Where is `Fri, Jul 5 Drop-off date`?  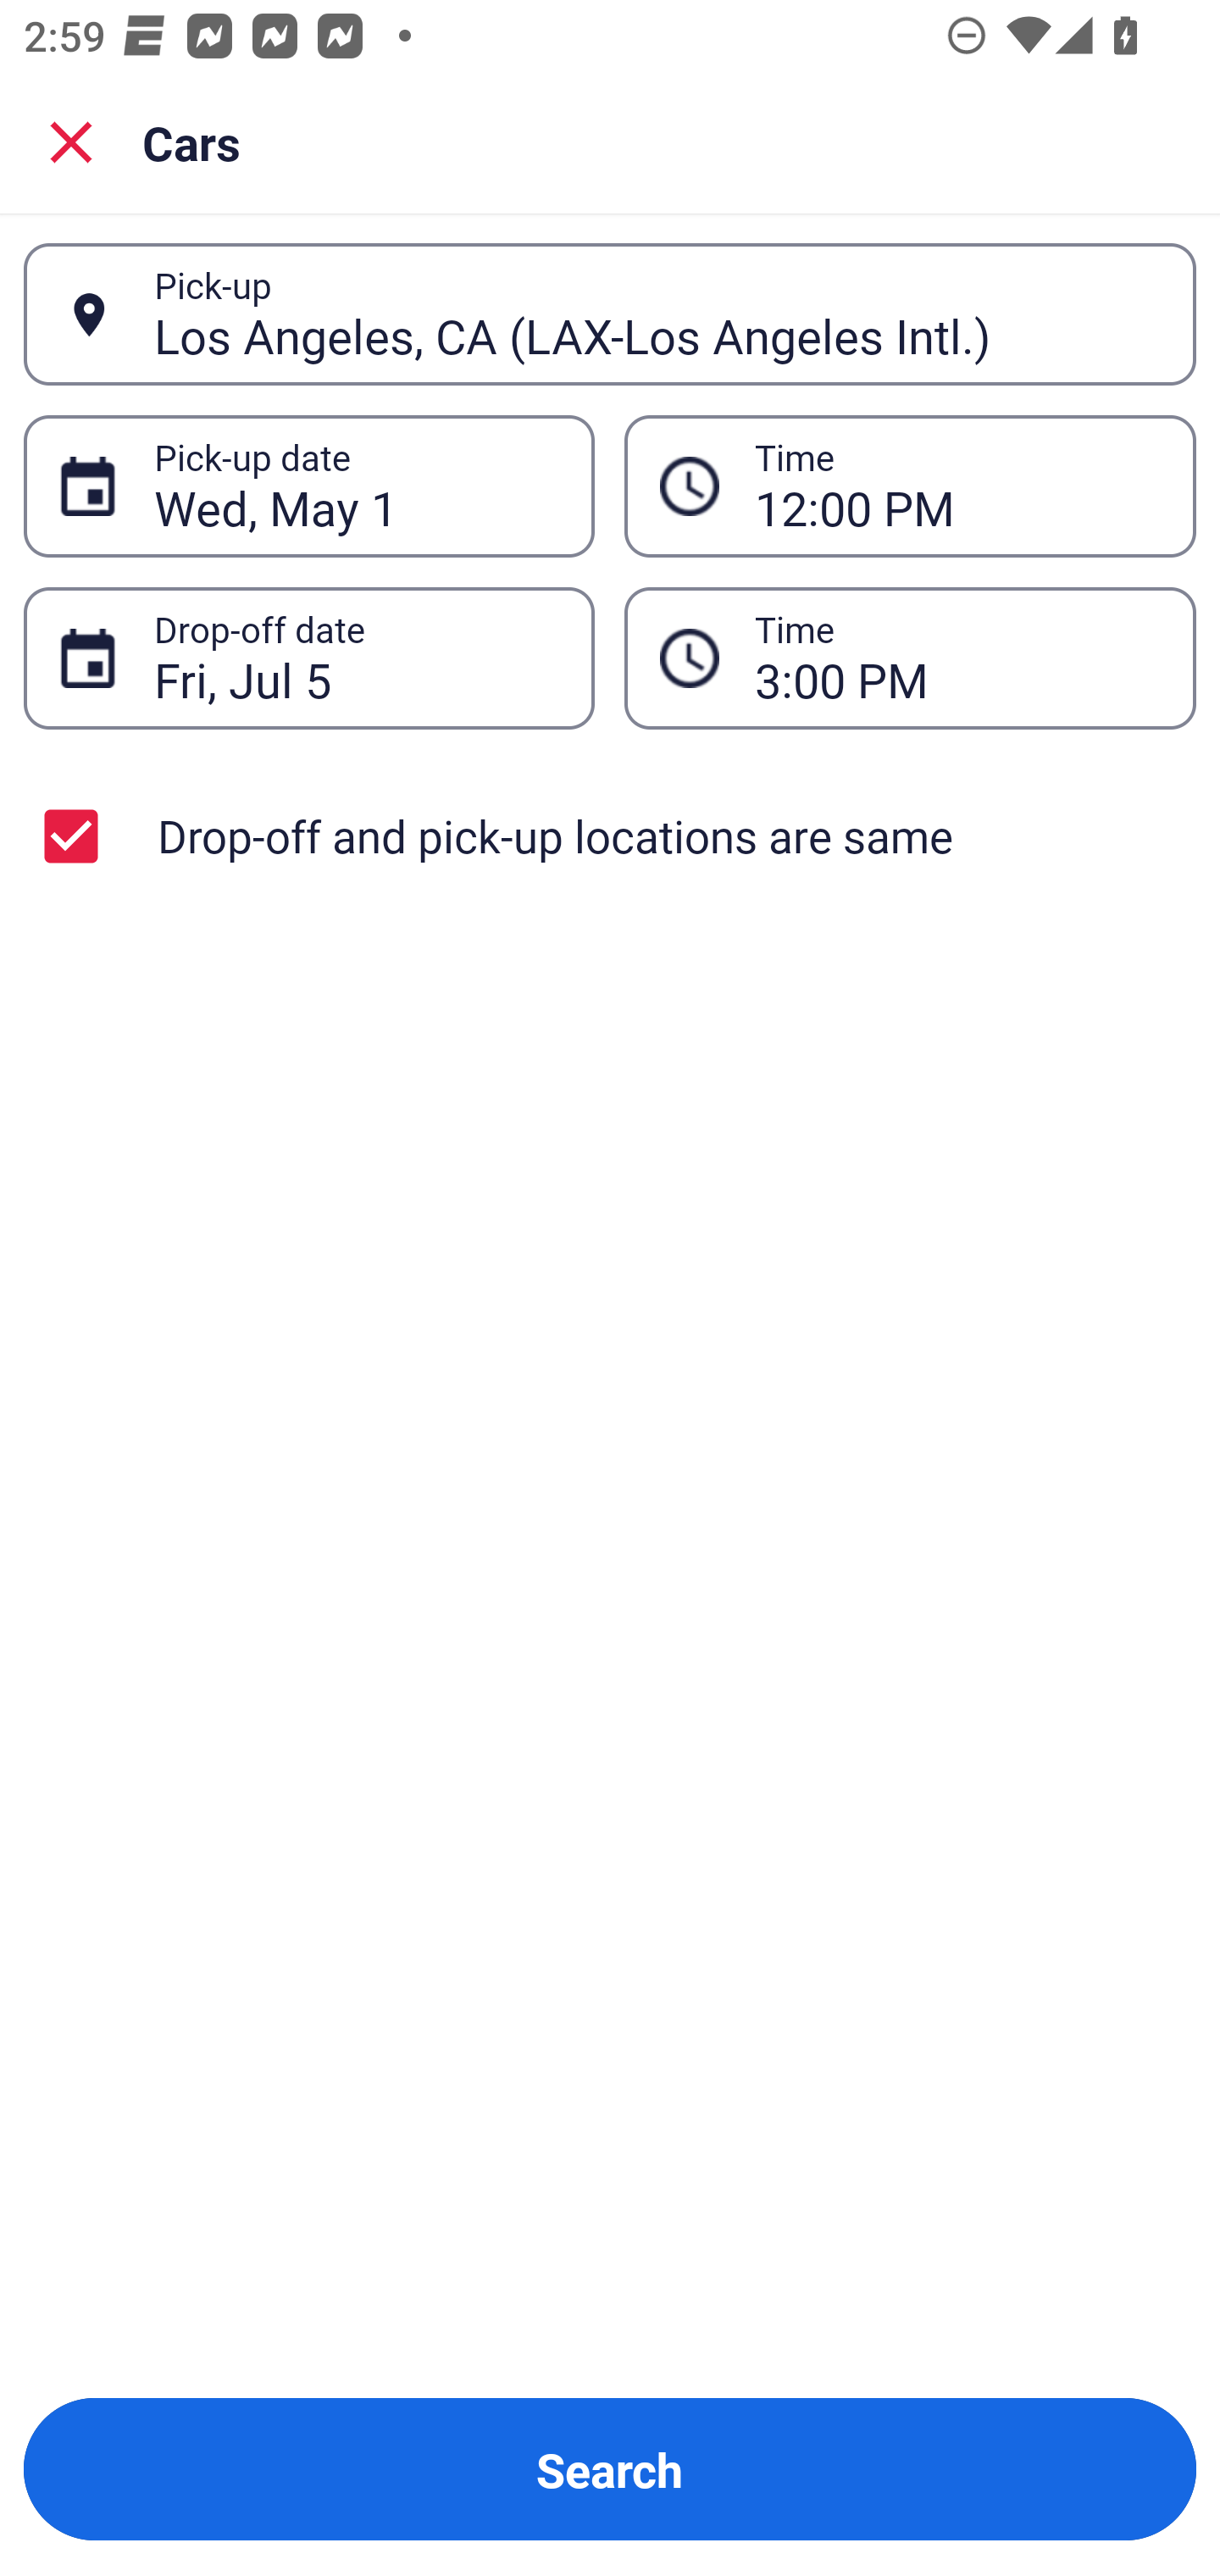
Fri, Jul 5 Drop-off date is located at coordinates (308, 658).